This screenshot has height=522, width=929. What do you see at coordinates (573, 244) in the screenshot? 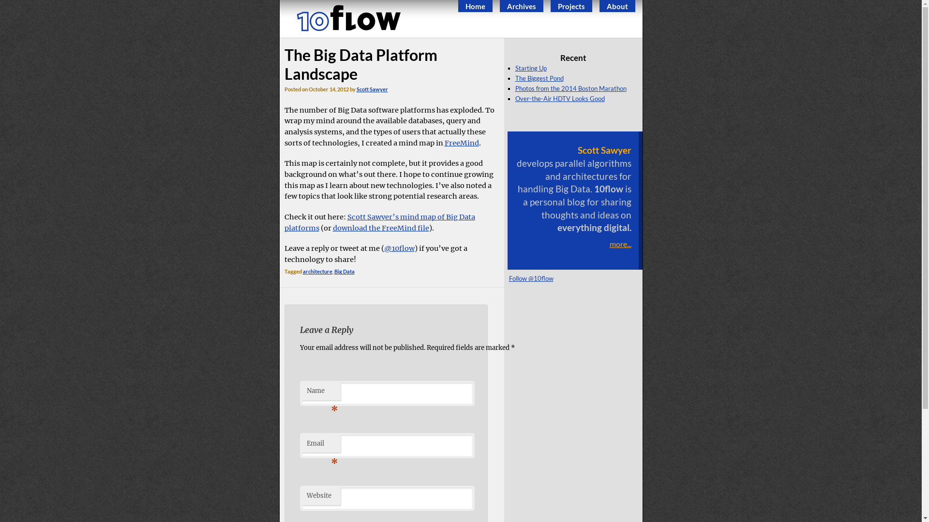
I see `more...` at bounding box center [573, 244].